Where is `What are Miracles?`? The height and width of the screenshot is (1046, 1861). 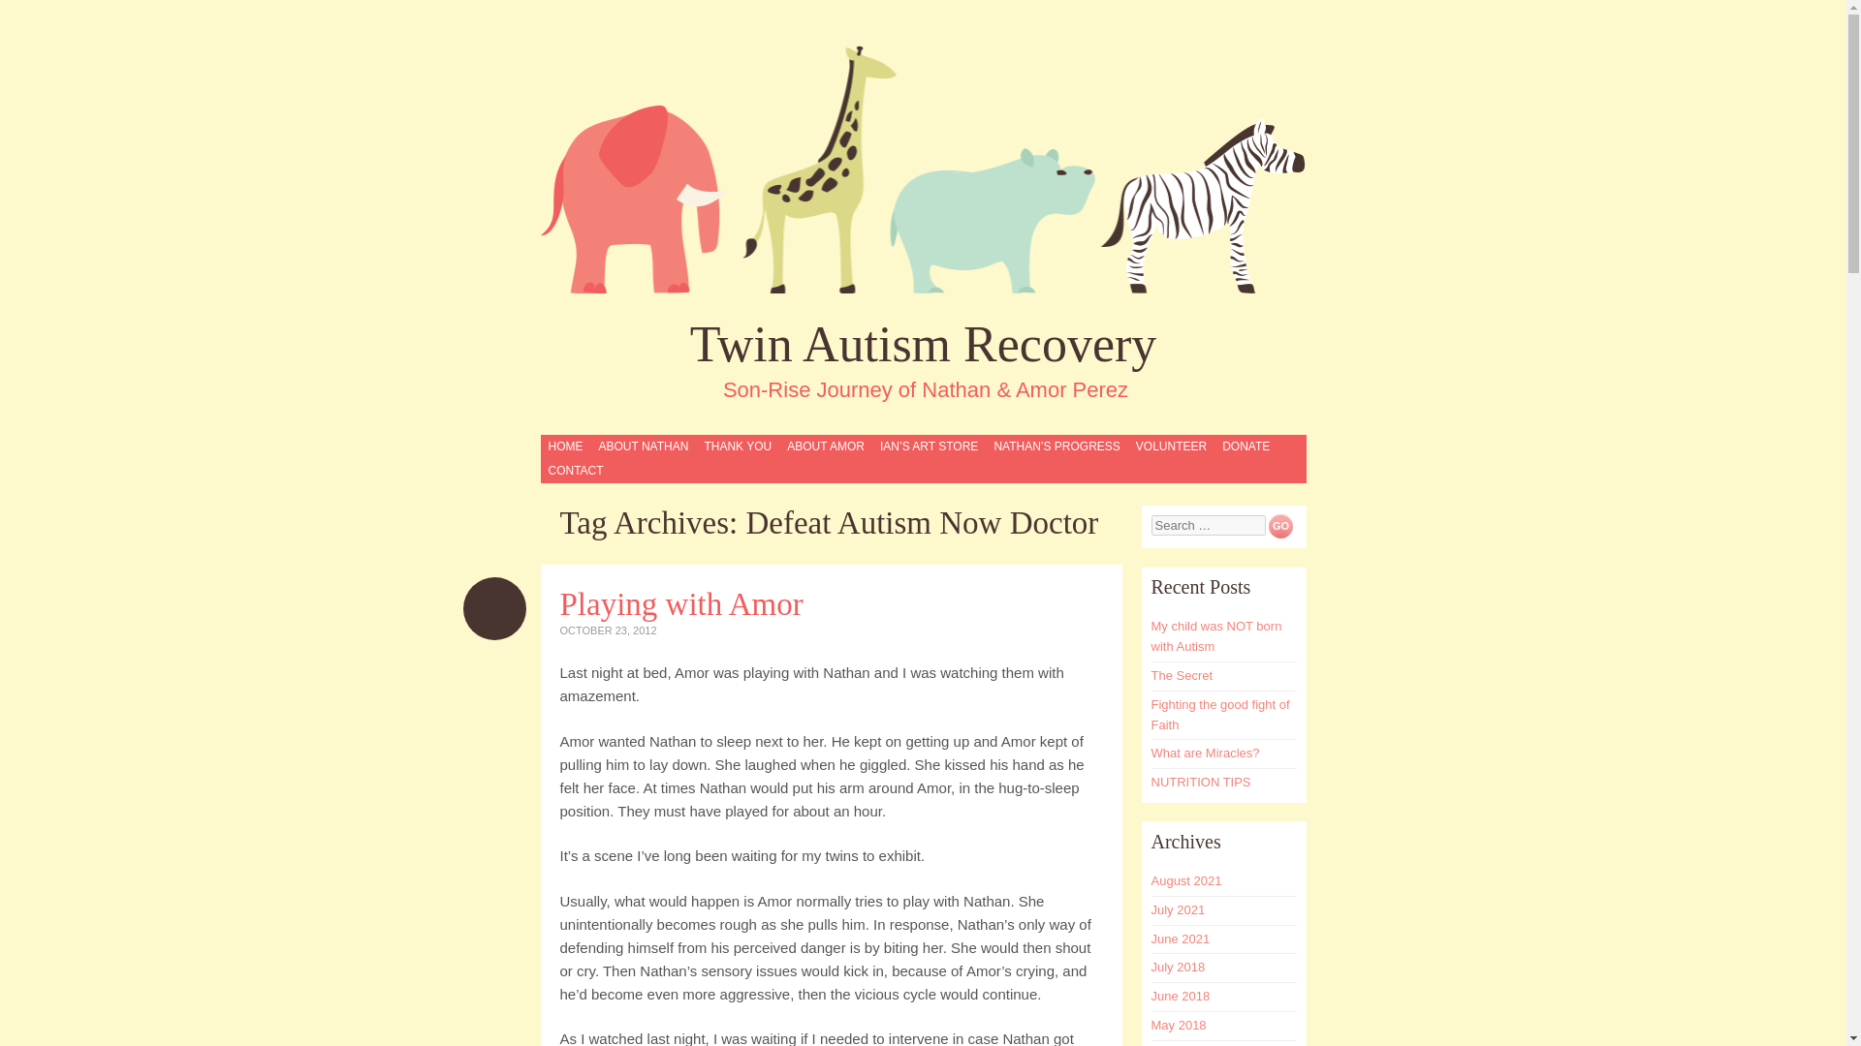 What are Miracles? is located at coordinates (1206, 754).